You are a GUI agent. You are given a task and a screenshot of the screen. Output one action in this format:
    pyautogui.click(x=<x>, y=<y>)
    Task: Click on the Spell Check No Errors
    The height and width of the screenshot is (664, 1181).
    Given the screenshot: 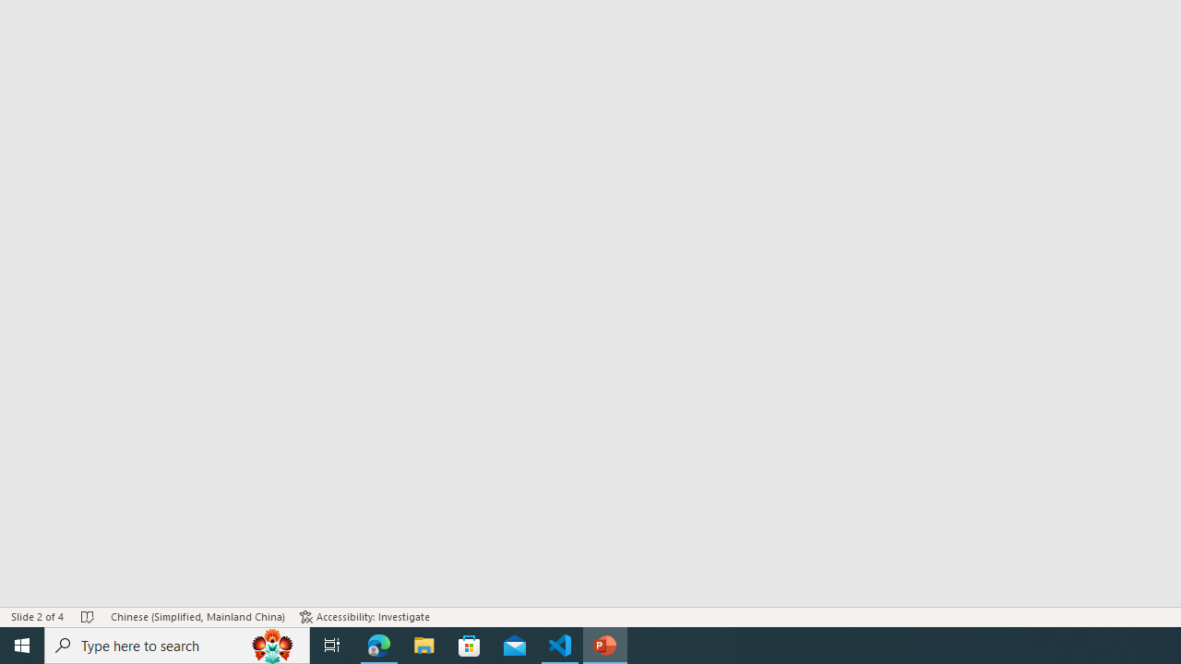 What is the action you would take?
    pyautogui.click(x=89, y=616)
    